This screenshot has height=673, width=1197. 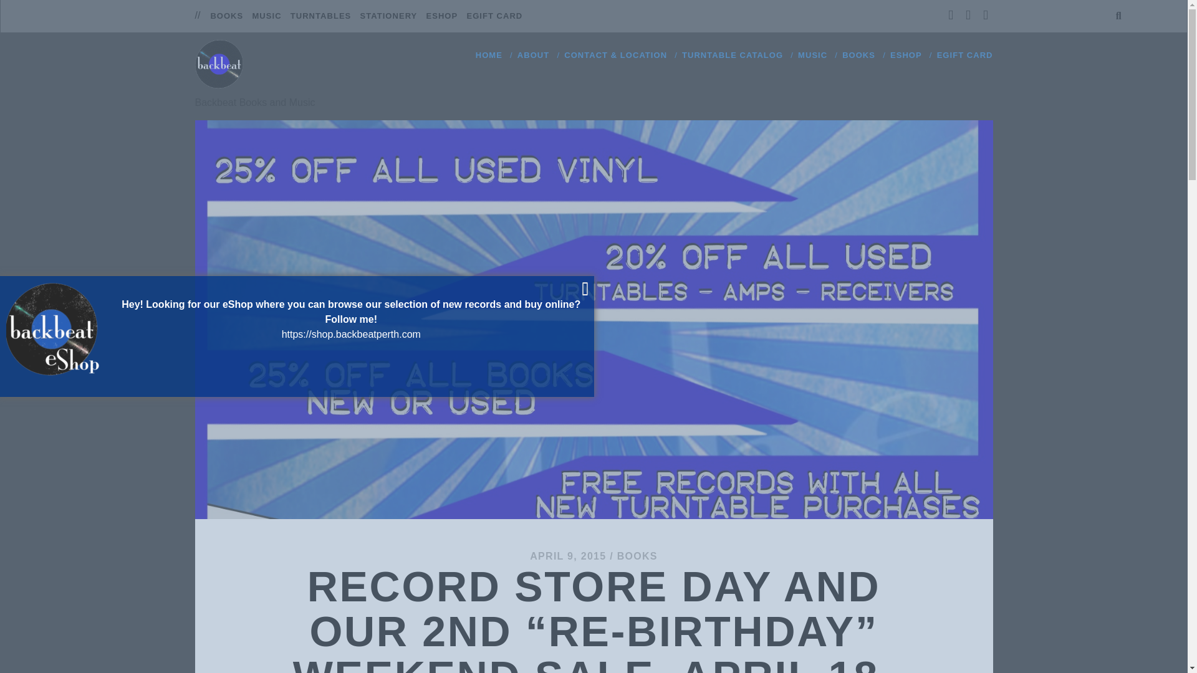 What do you see at coordinates (732, 55) in the screenshot?
I see `TURNTABLE CATALOG` at bounding box center [732, 55].